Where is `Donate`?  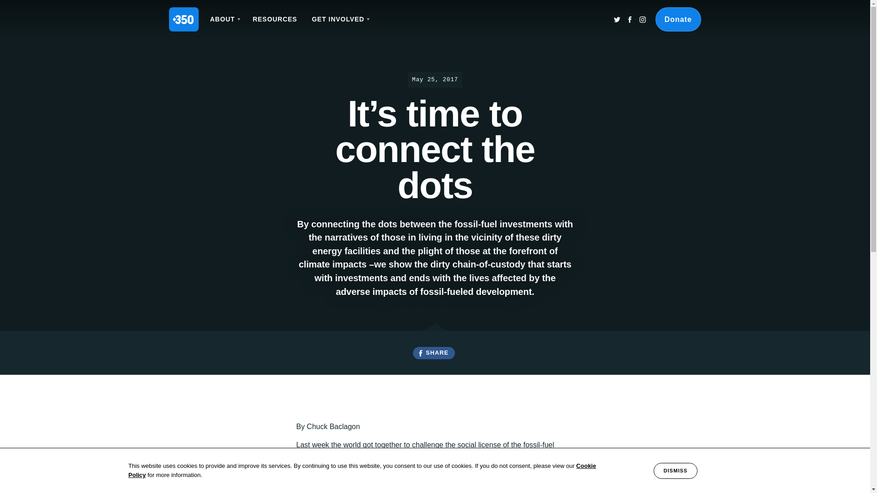
Donate is located at coordinates (678, 19).